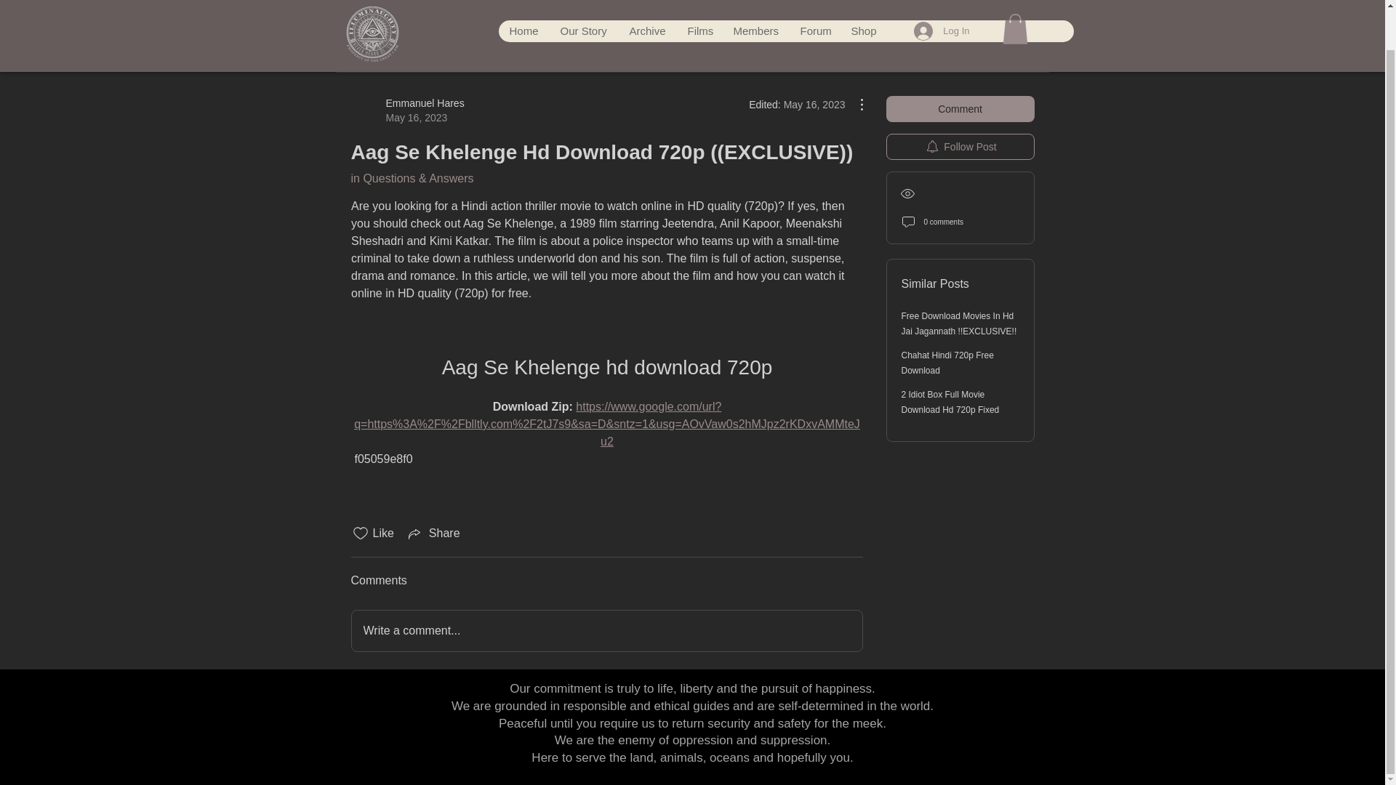  Describe the element at coordinates (960, 323) in the screenshot. I see `Free Download Movies In Hd Jai Jagannath !!EXCLUSIVE!!` at that location.